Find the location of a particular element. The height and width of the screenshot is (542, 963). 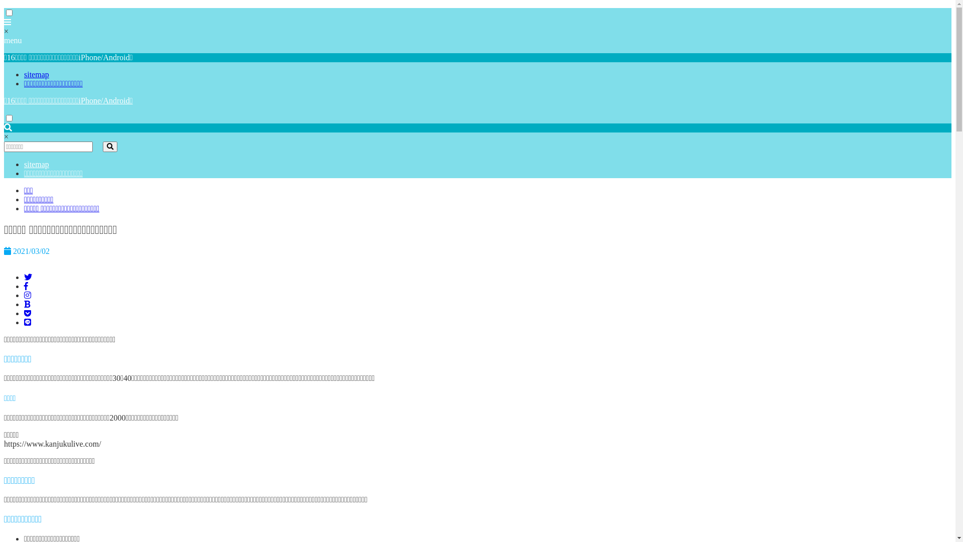

sitemap is located at coordinates (37, 74).